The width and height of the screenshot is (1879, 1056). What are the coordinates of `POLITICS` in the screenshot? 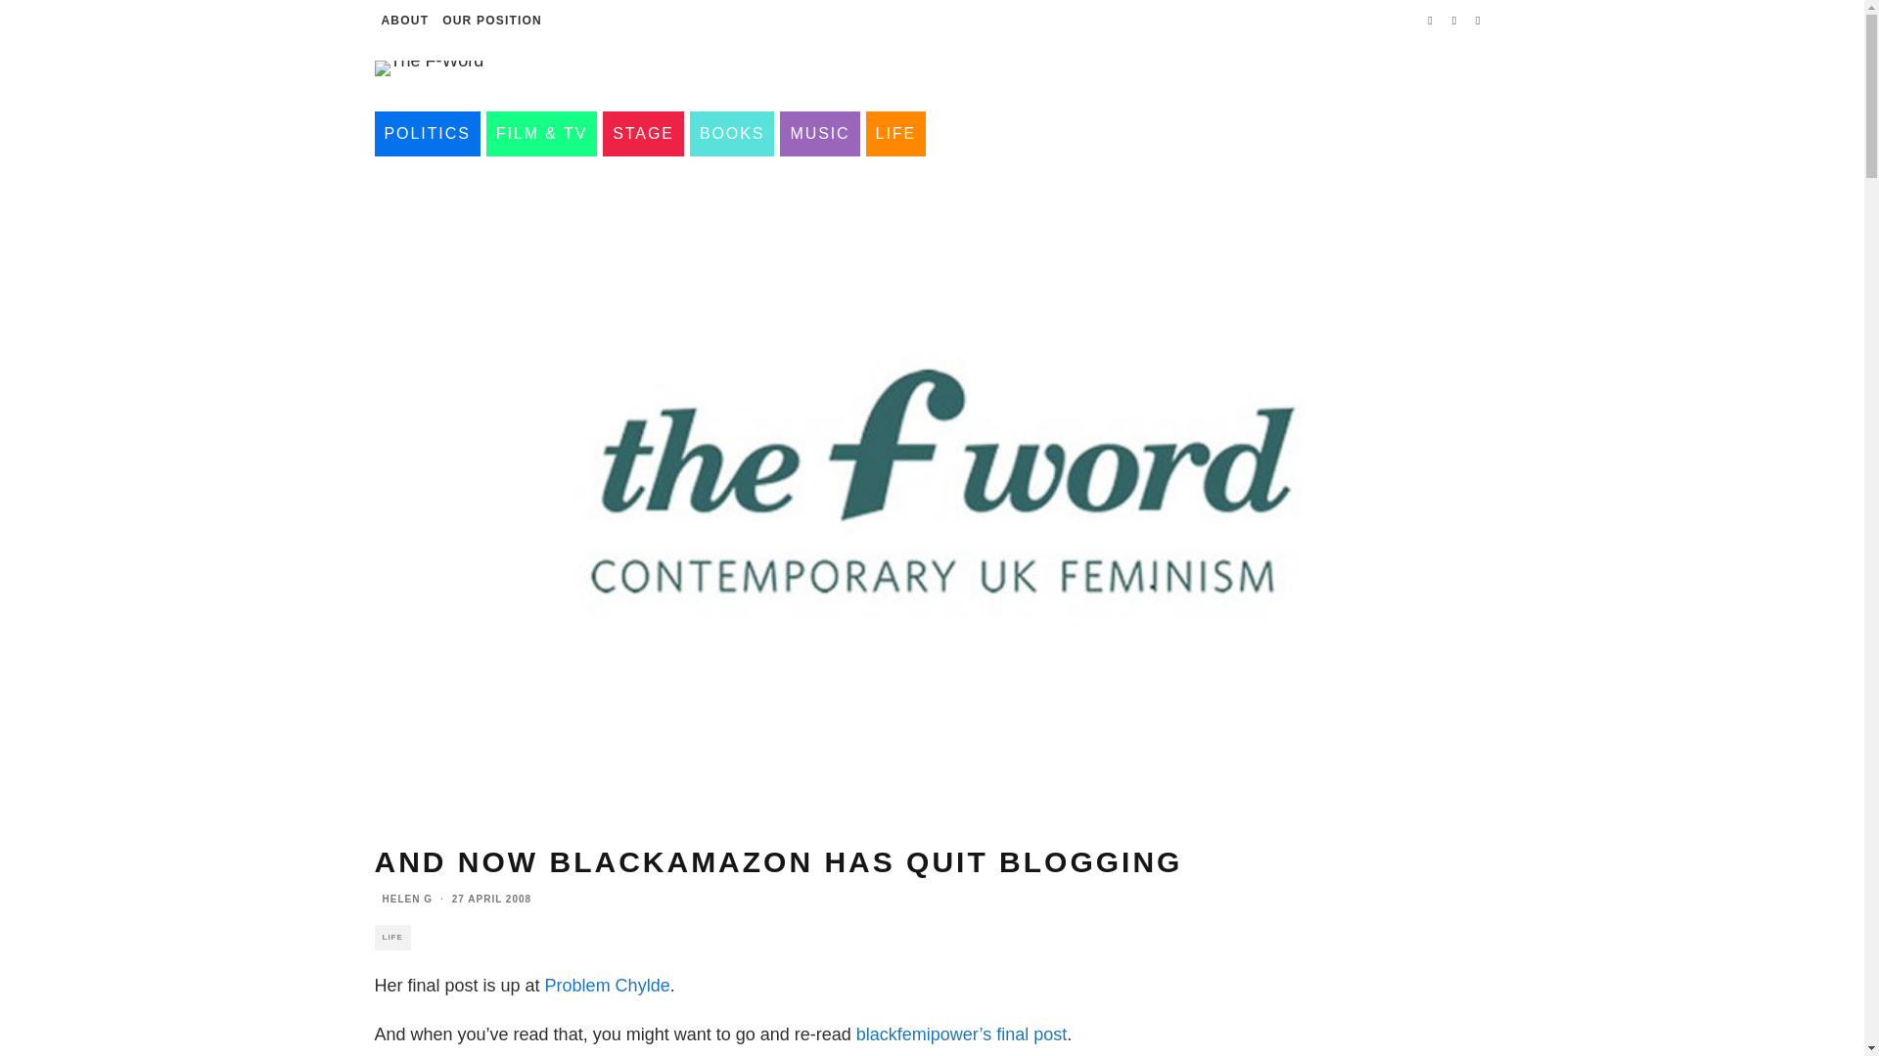 It's located at (427, 133).